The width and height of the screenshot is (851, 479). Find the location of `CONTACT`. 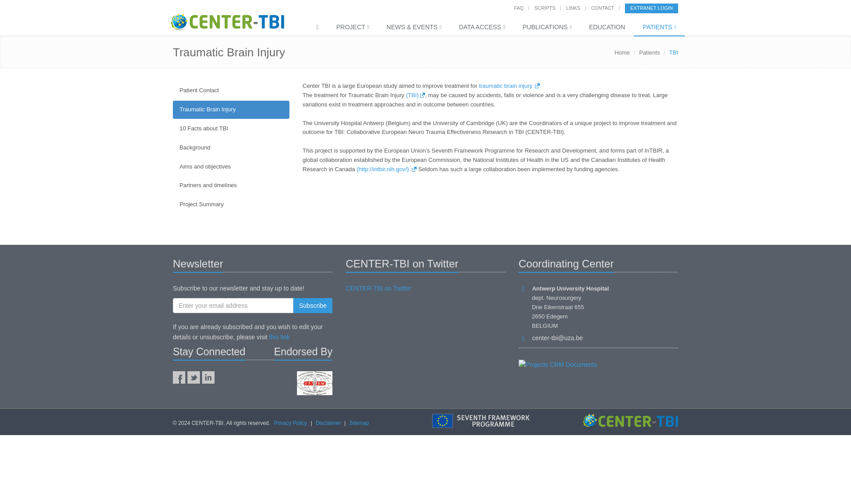

CONTACT is located at coordinates (603, 8).